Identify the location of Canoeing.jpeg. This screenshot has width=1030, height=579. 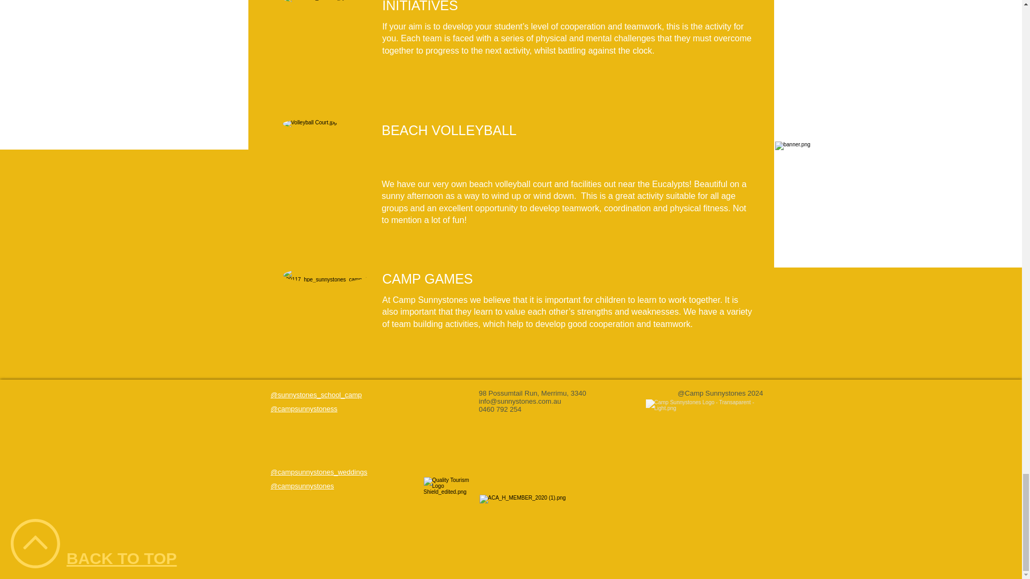
(324, 162).